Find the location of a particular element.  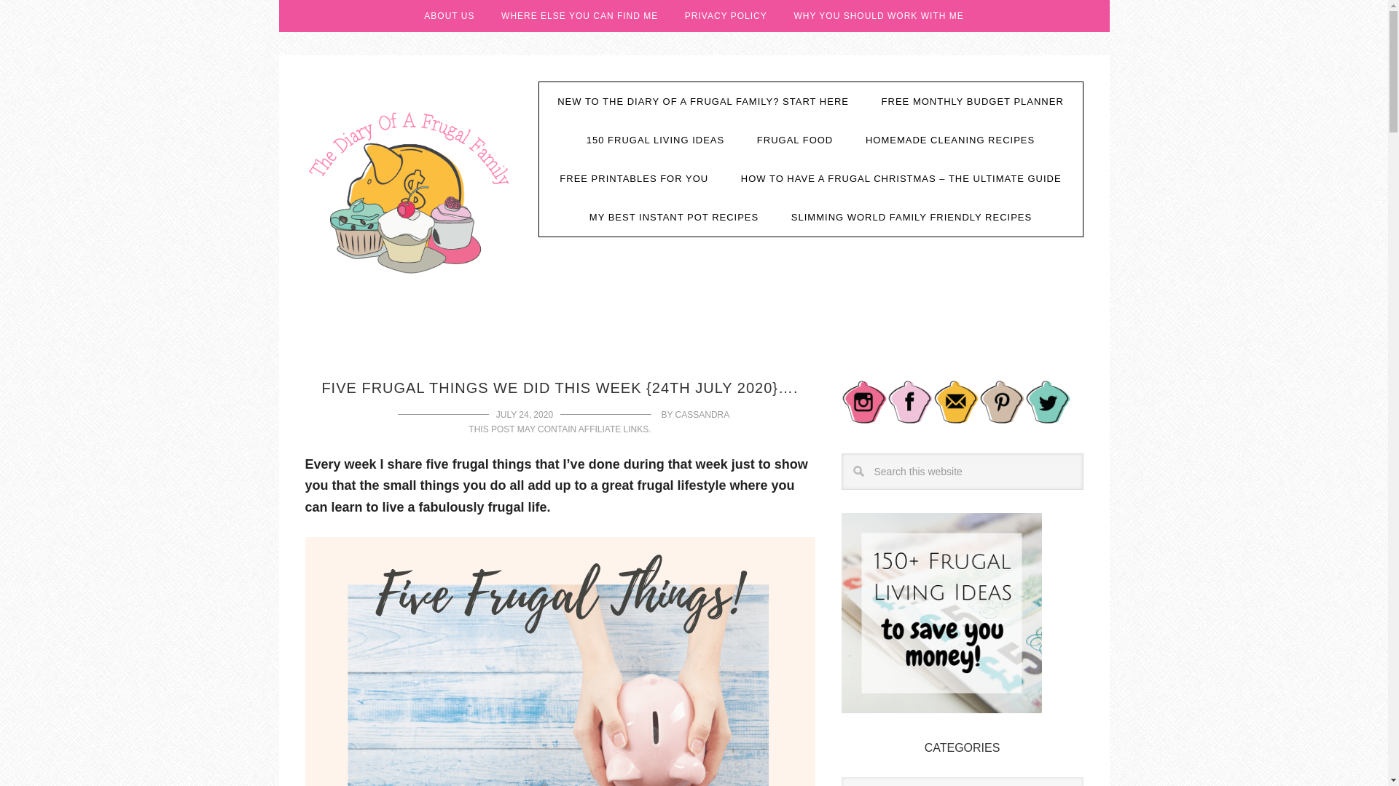

FRUGAL FOOD is located at coordinates (795, 140).